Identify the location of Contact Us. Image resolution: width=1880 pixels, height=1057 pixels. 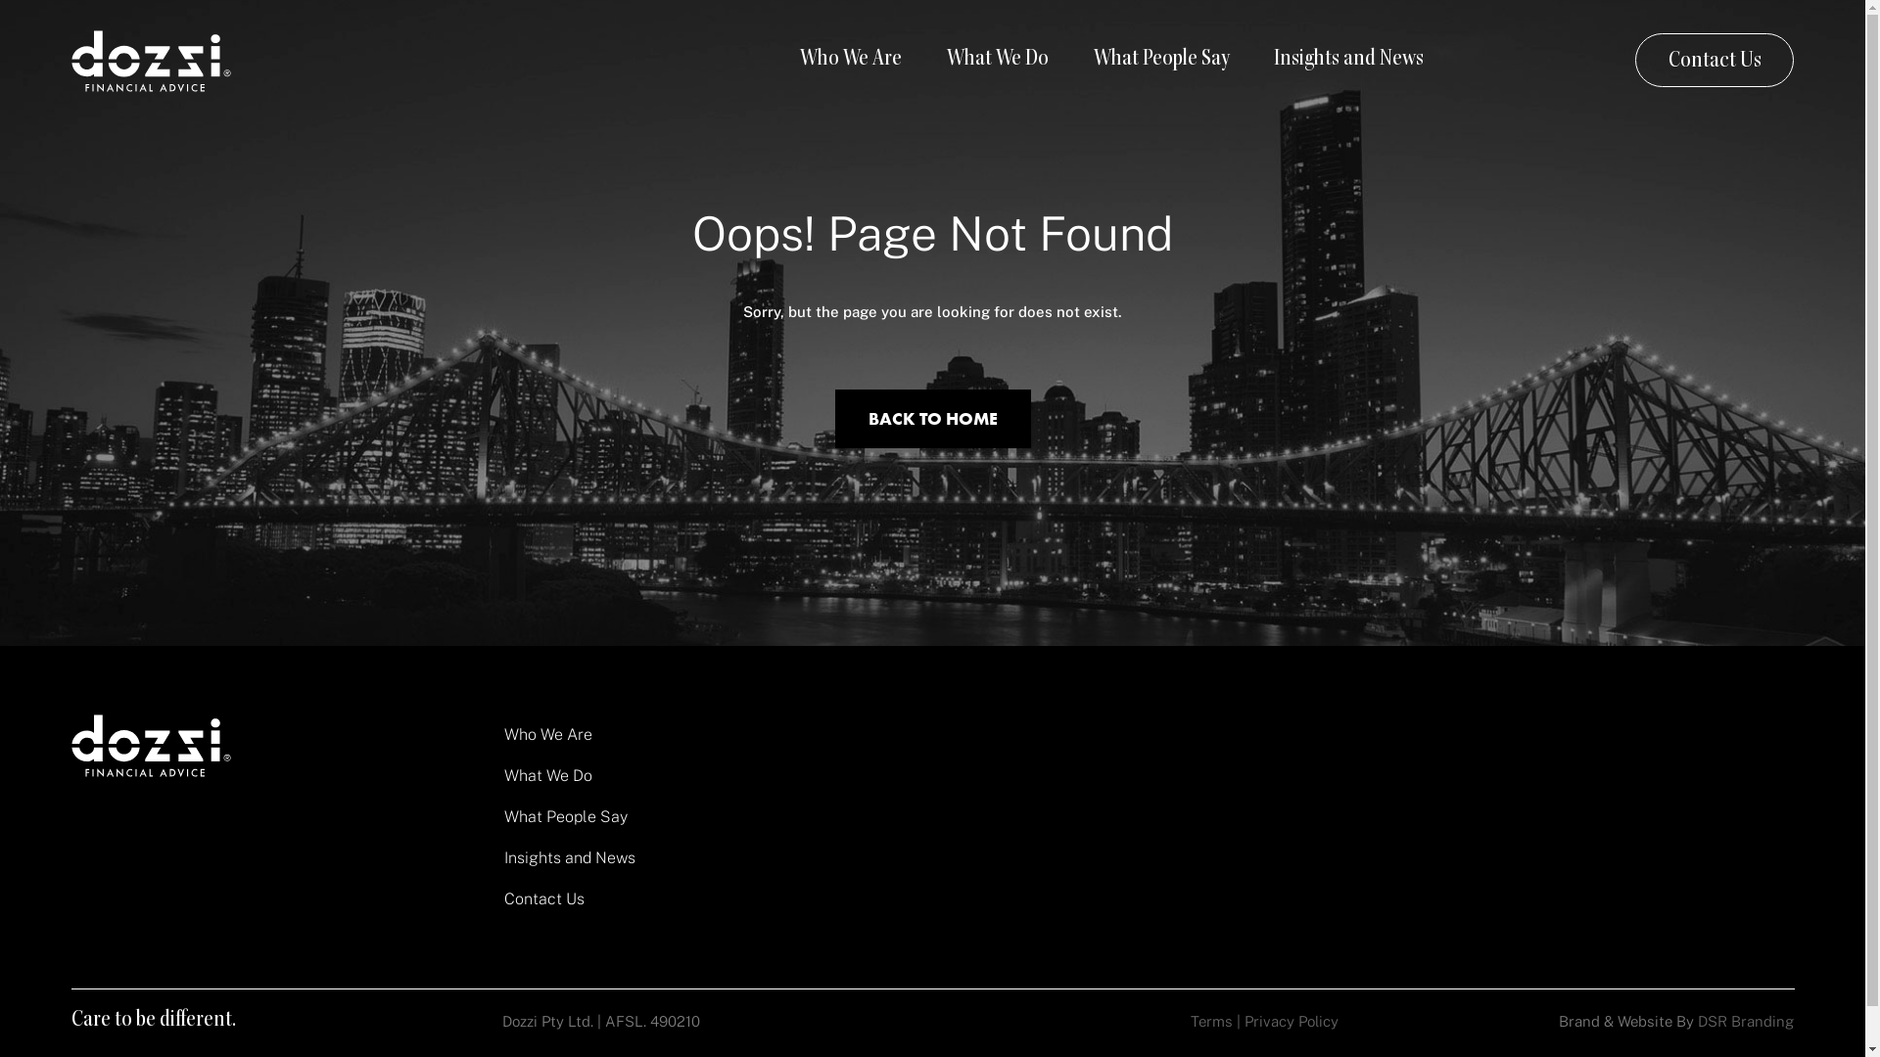
(846, 899).